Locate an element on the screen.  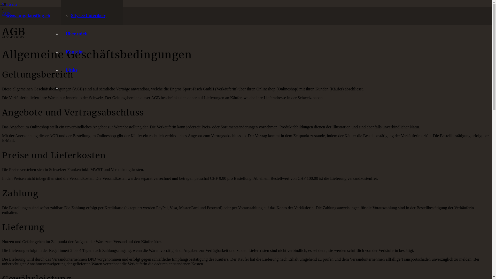
Sitysee Unteriberg is located at coordinates (89, 16).